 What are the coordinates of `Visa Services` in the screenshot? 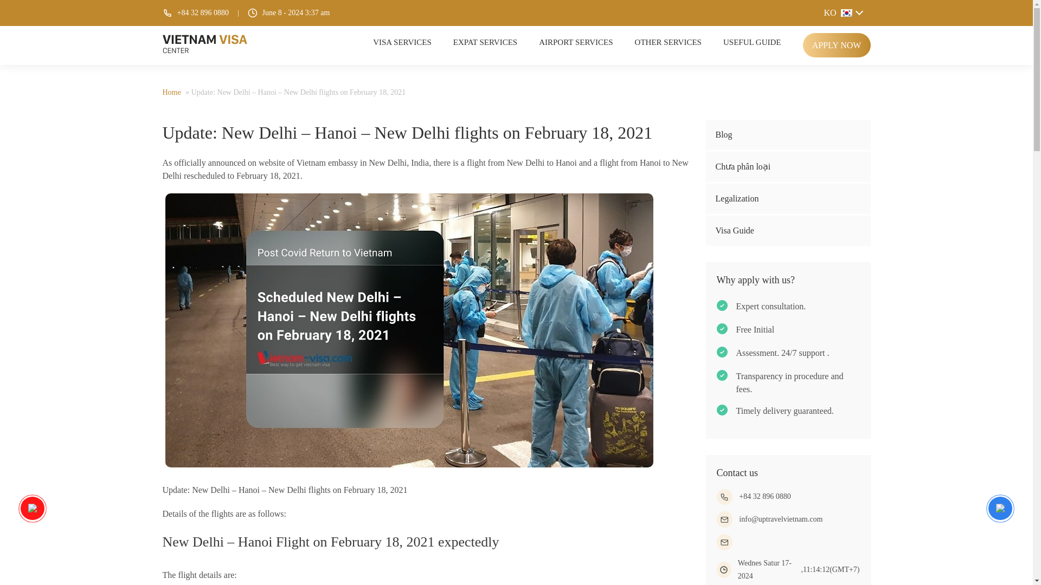 It's located at (402, 42).